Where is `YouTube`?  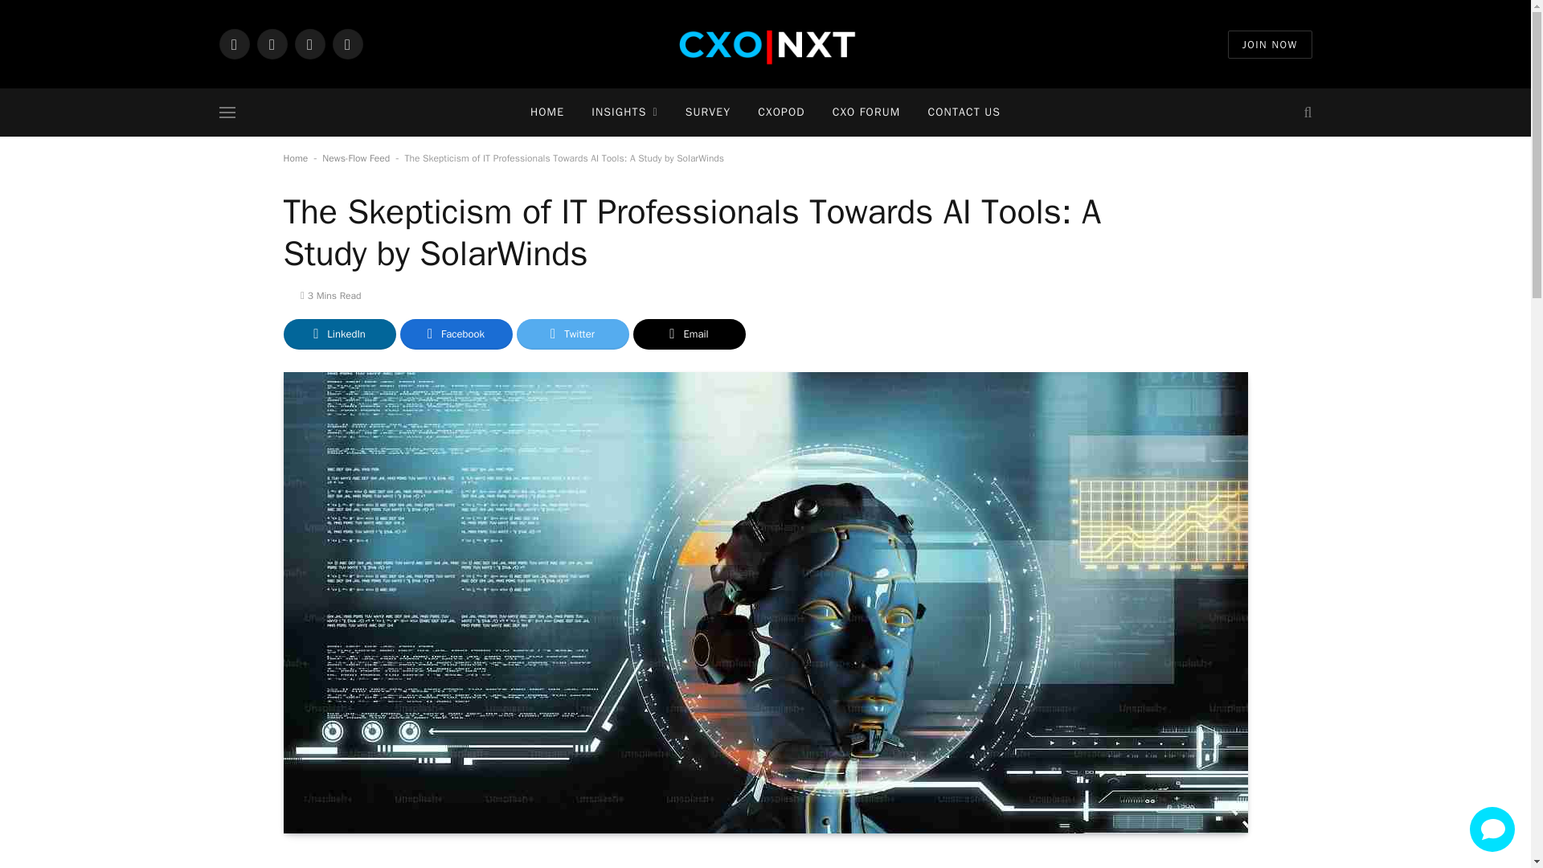
YouTube is located at coordinates (347, 43).